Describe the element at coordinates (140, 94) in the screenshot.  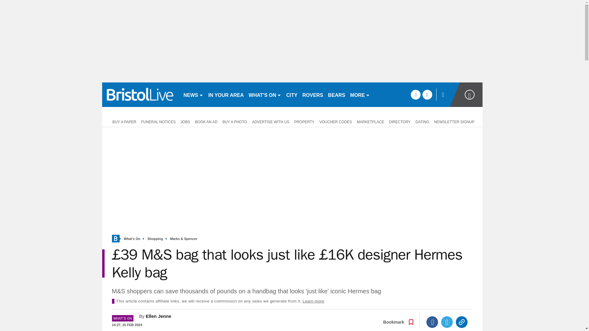
I see `bristolpost` at that location.